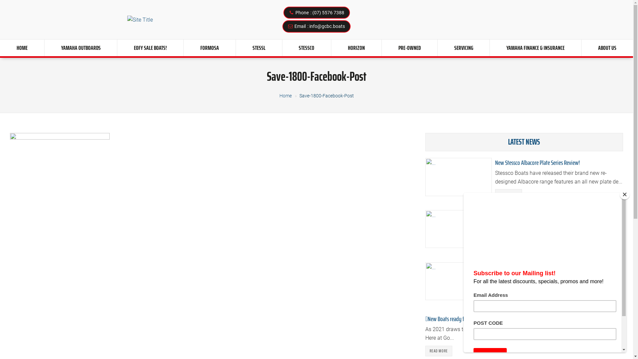  I want to click on GCBC'S EOFY BOAT SALE, so click(518, 267).